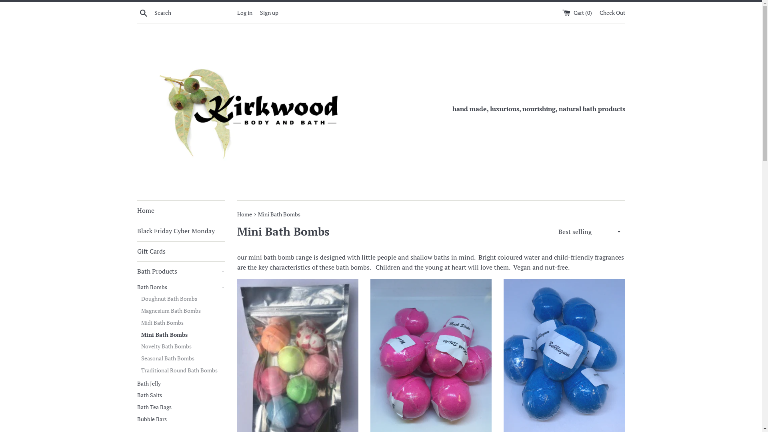  I want to click on Traditional Round Bath Bombs, so click(183, 371).